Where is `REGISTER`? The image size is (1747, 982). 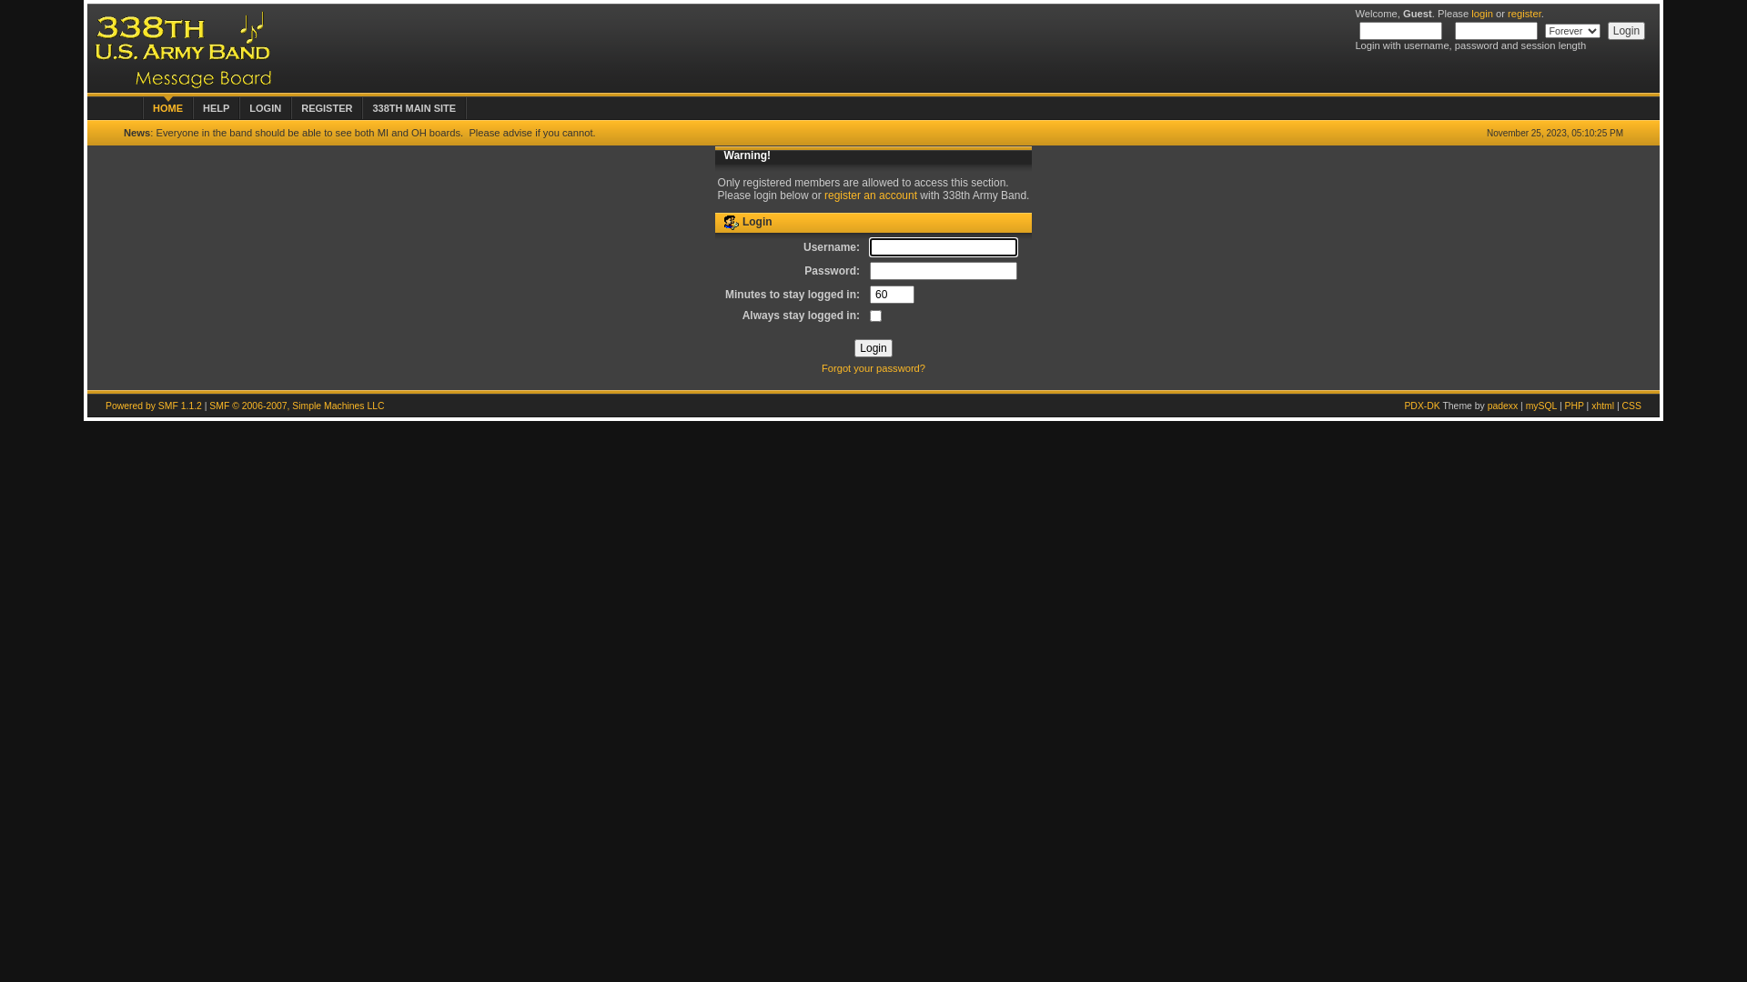 REGISTER is located at coordinates (327, 106).